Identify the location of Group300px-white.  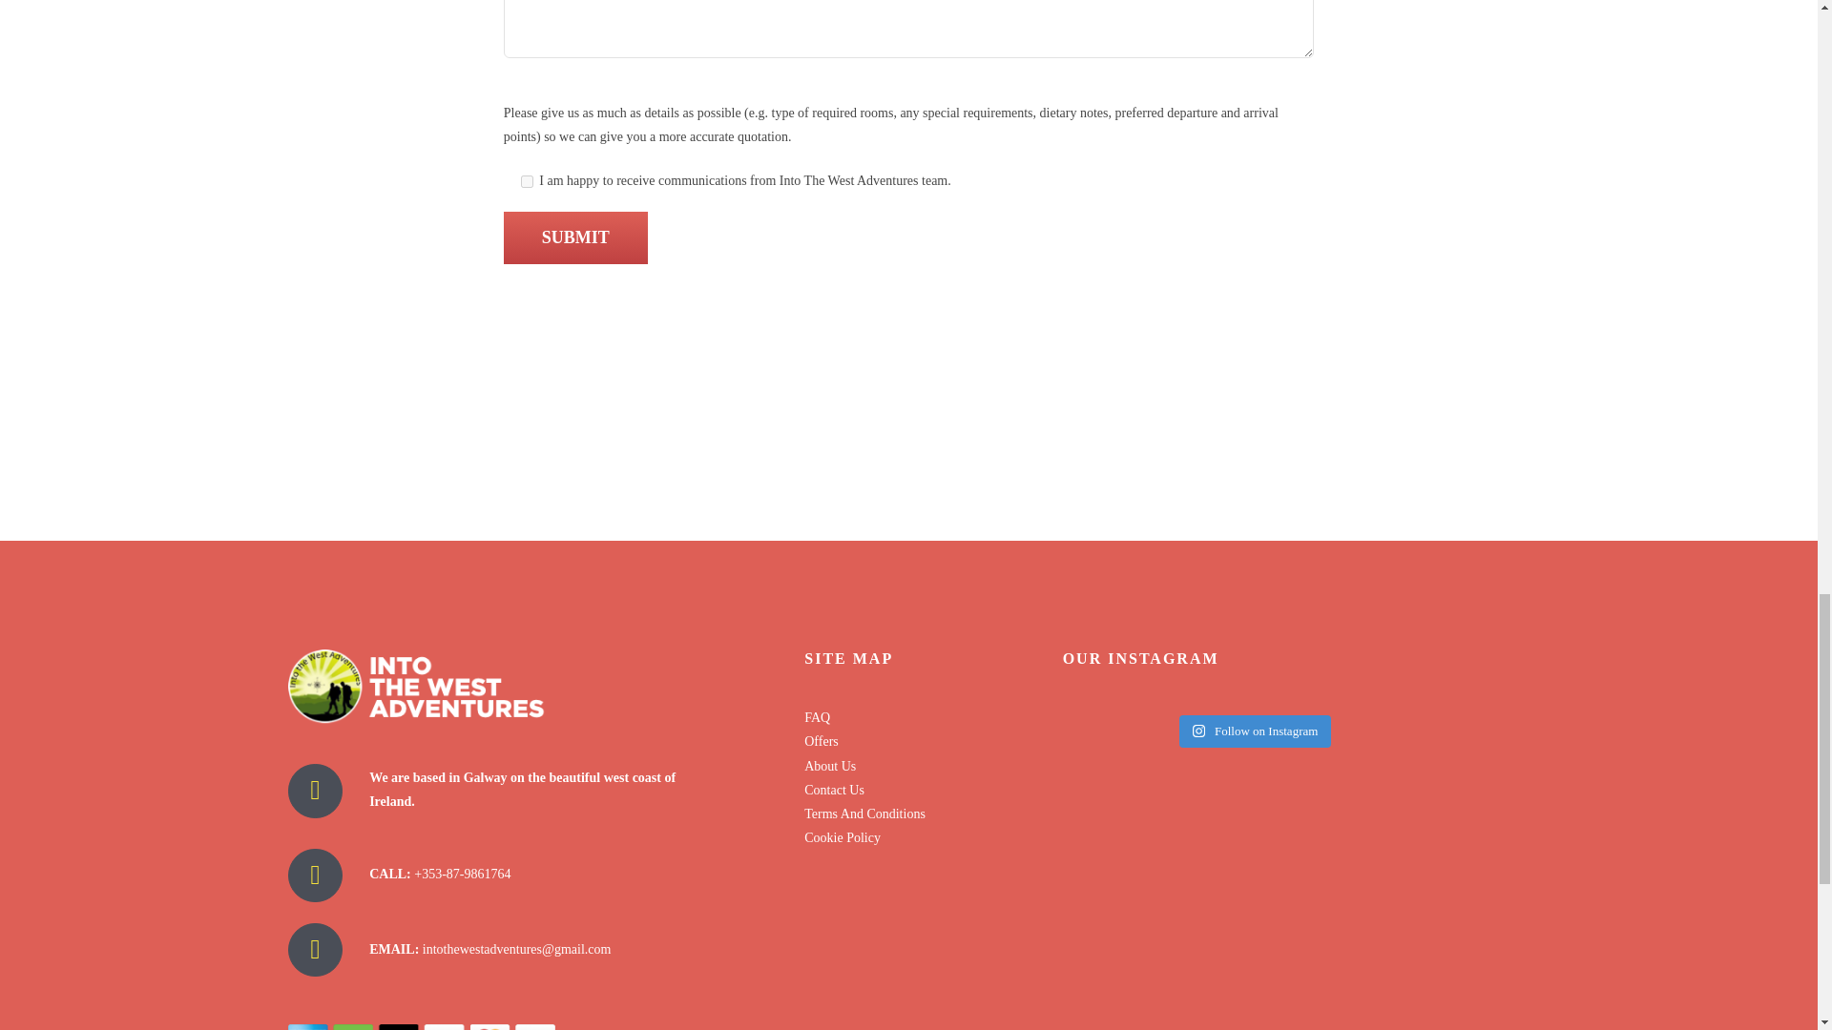
(416, 687).